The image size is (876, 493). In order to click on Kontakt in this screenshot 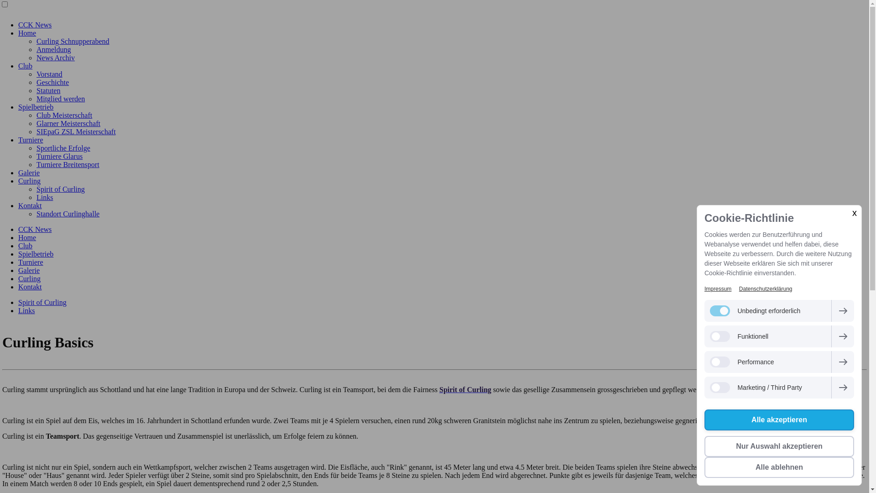, I will do `click(30, 287)`.